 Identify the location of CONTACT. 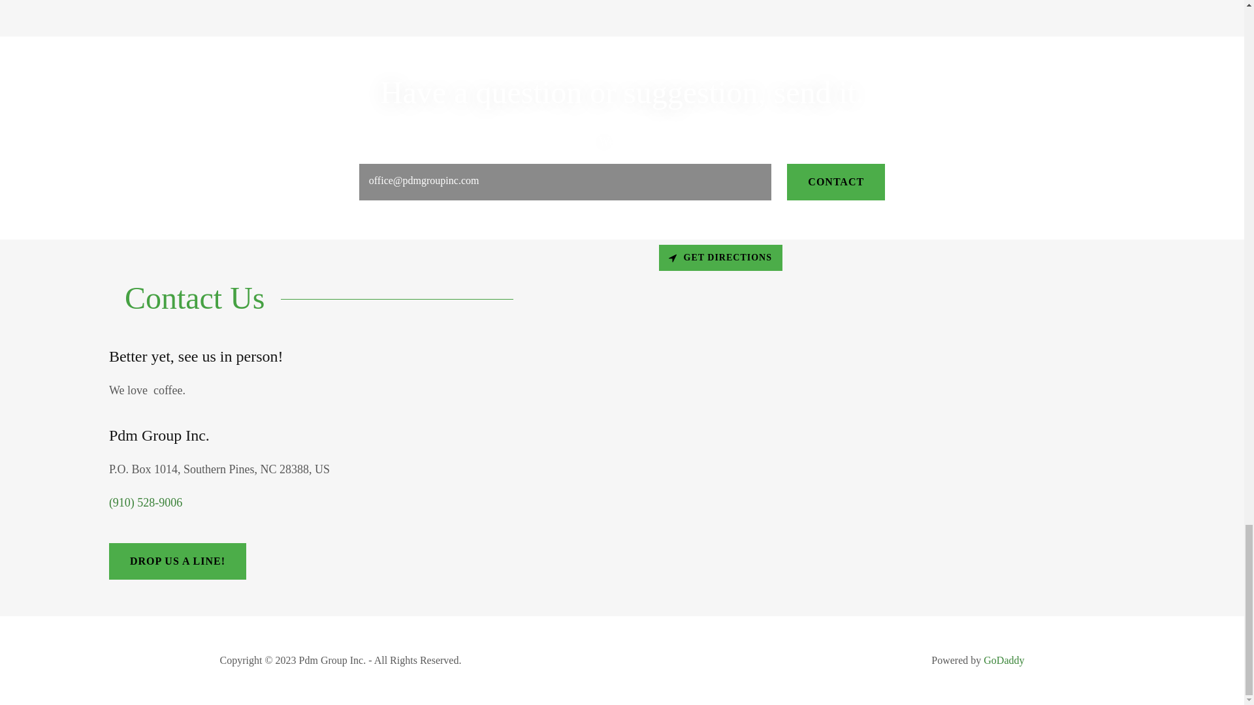
(836, 181).